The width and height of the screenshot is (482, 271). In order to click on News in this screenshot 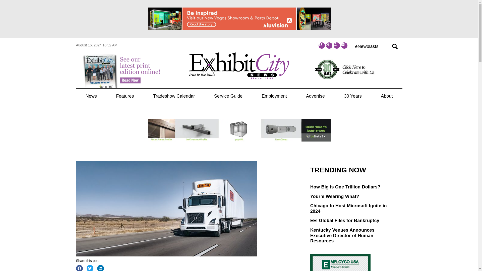, I will do `click(91, 96)`.